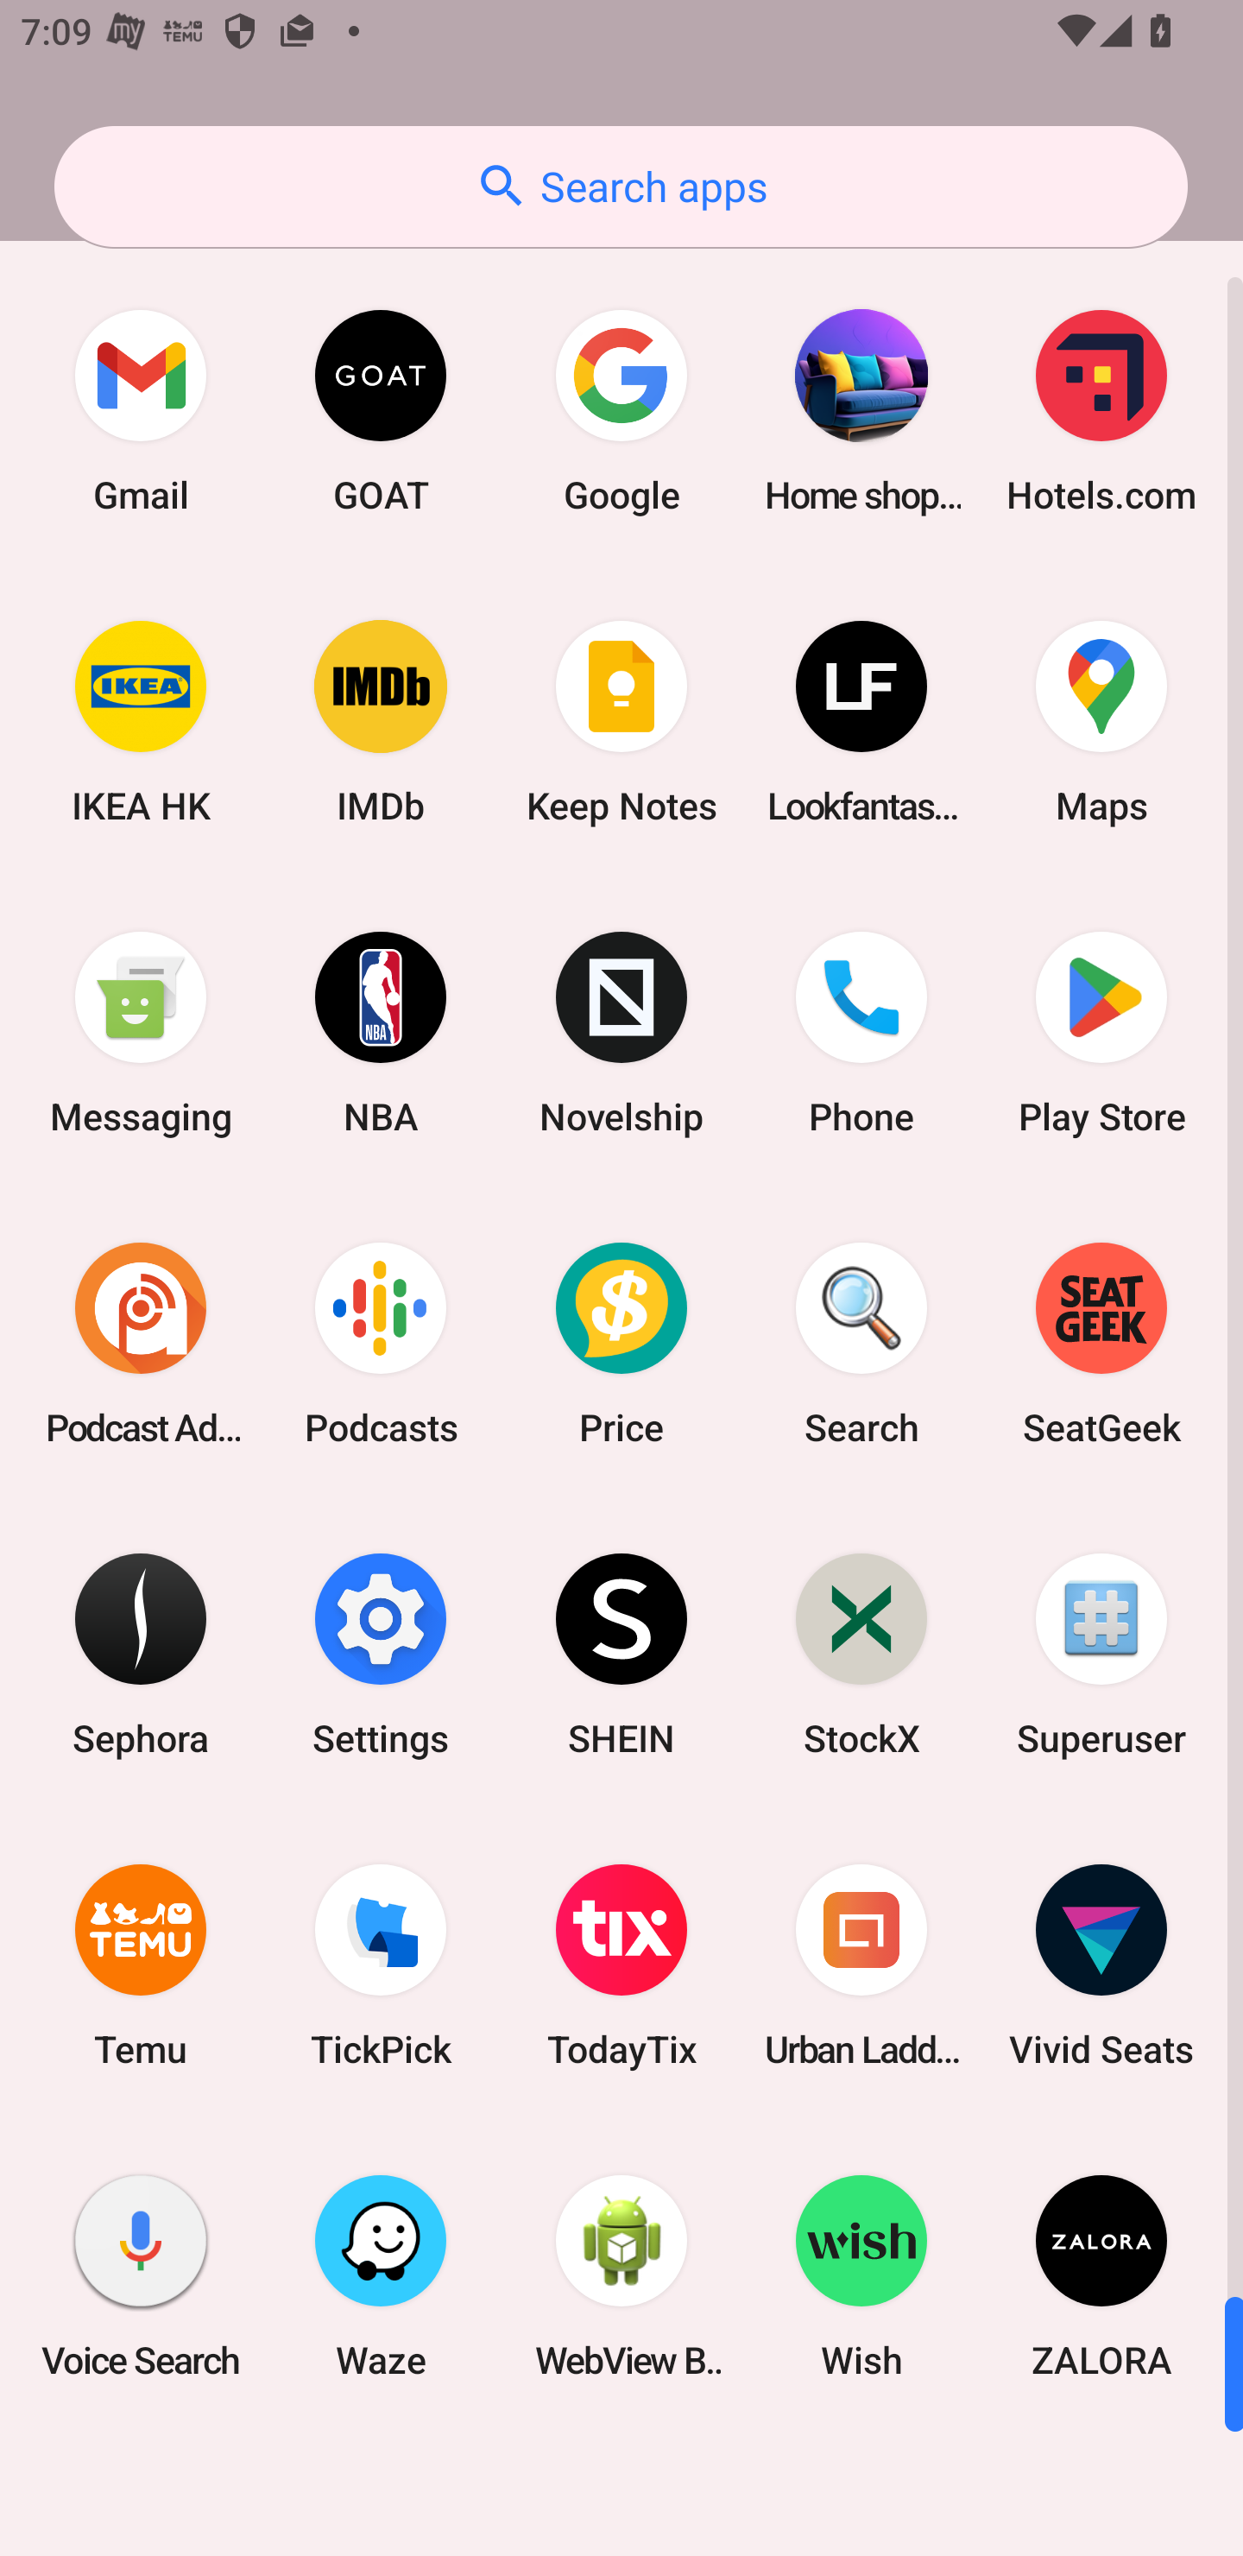 The width and height of the screenshot is (1243, 2556). Describe the element at coordinates (141, 2275) in the screenshot. I see `Voice Search` at that location.